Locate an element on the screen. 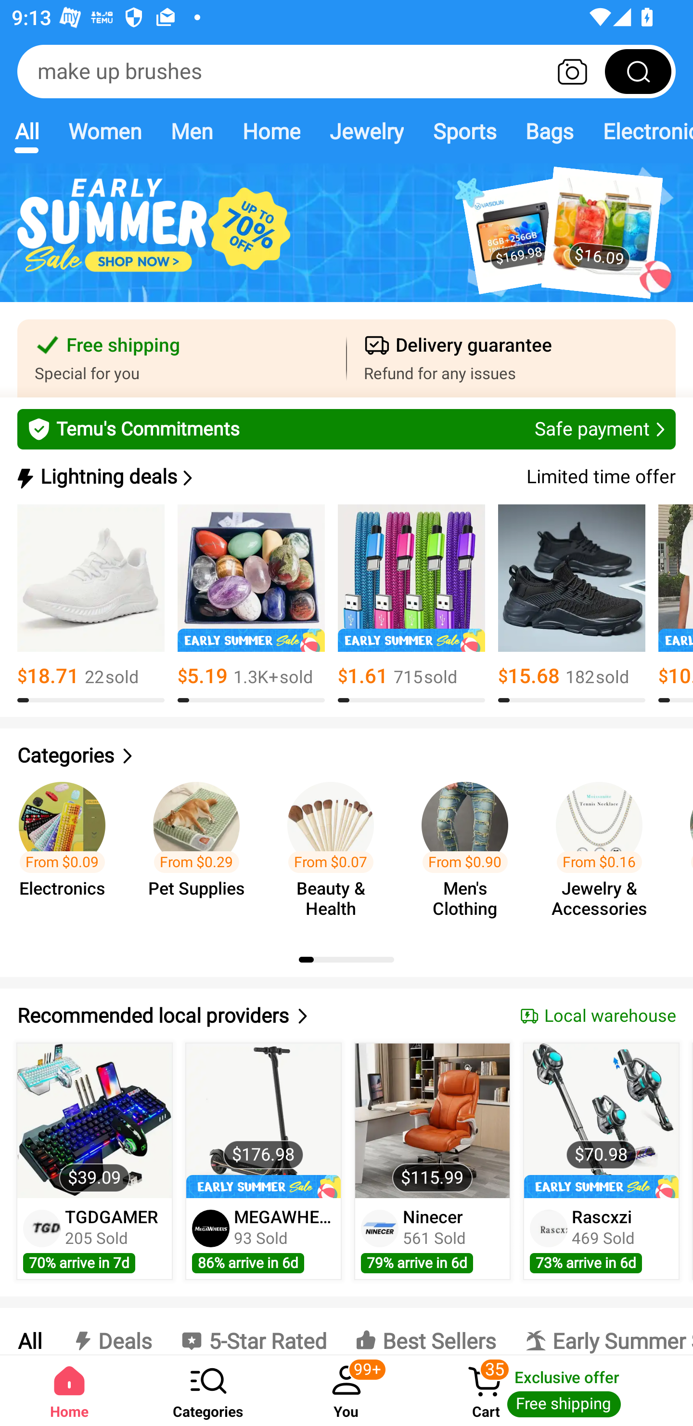  From $0.29 Pet Supplies is located at coordinates (201, 852).